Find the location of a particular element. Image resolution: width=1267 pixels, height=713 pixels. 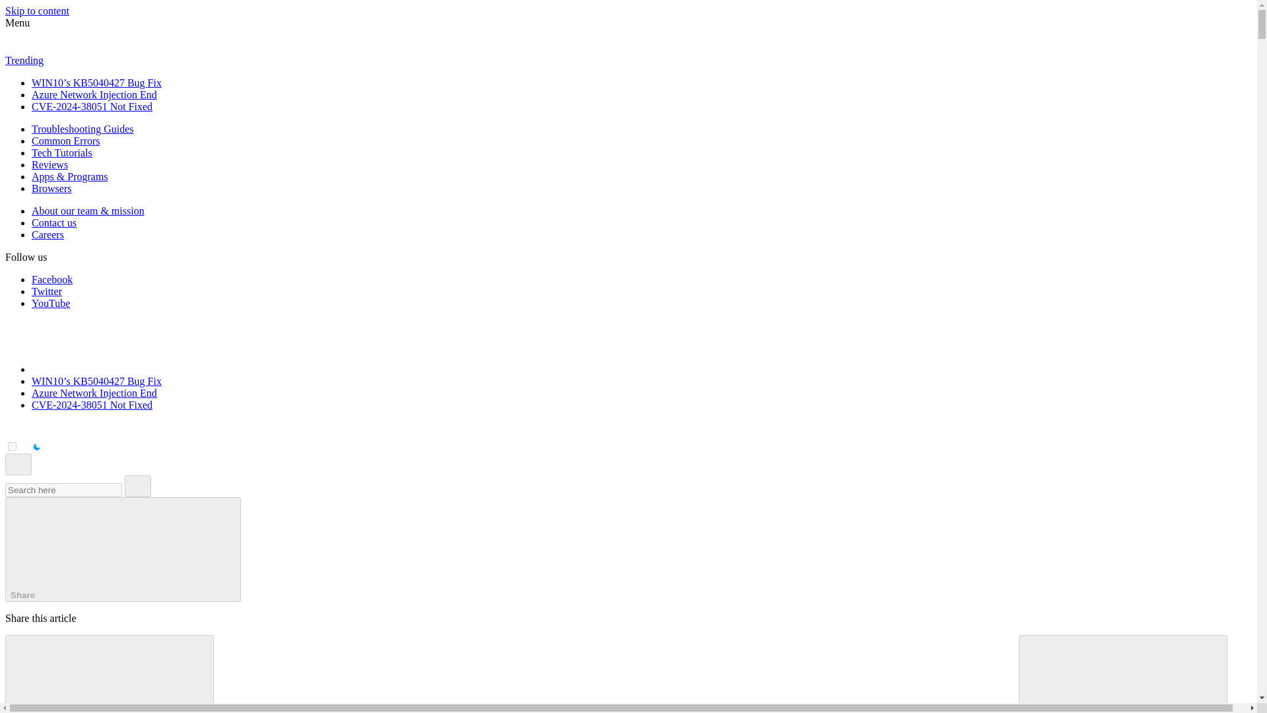

Tech Tutorials is located at coordinates (62, 152).